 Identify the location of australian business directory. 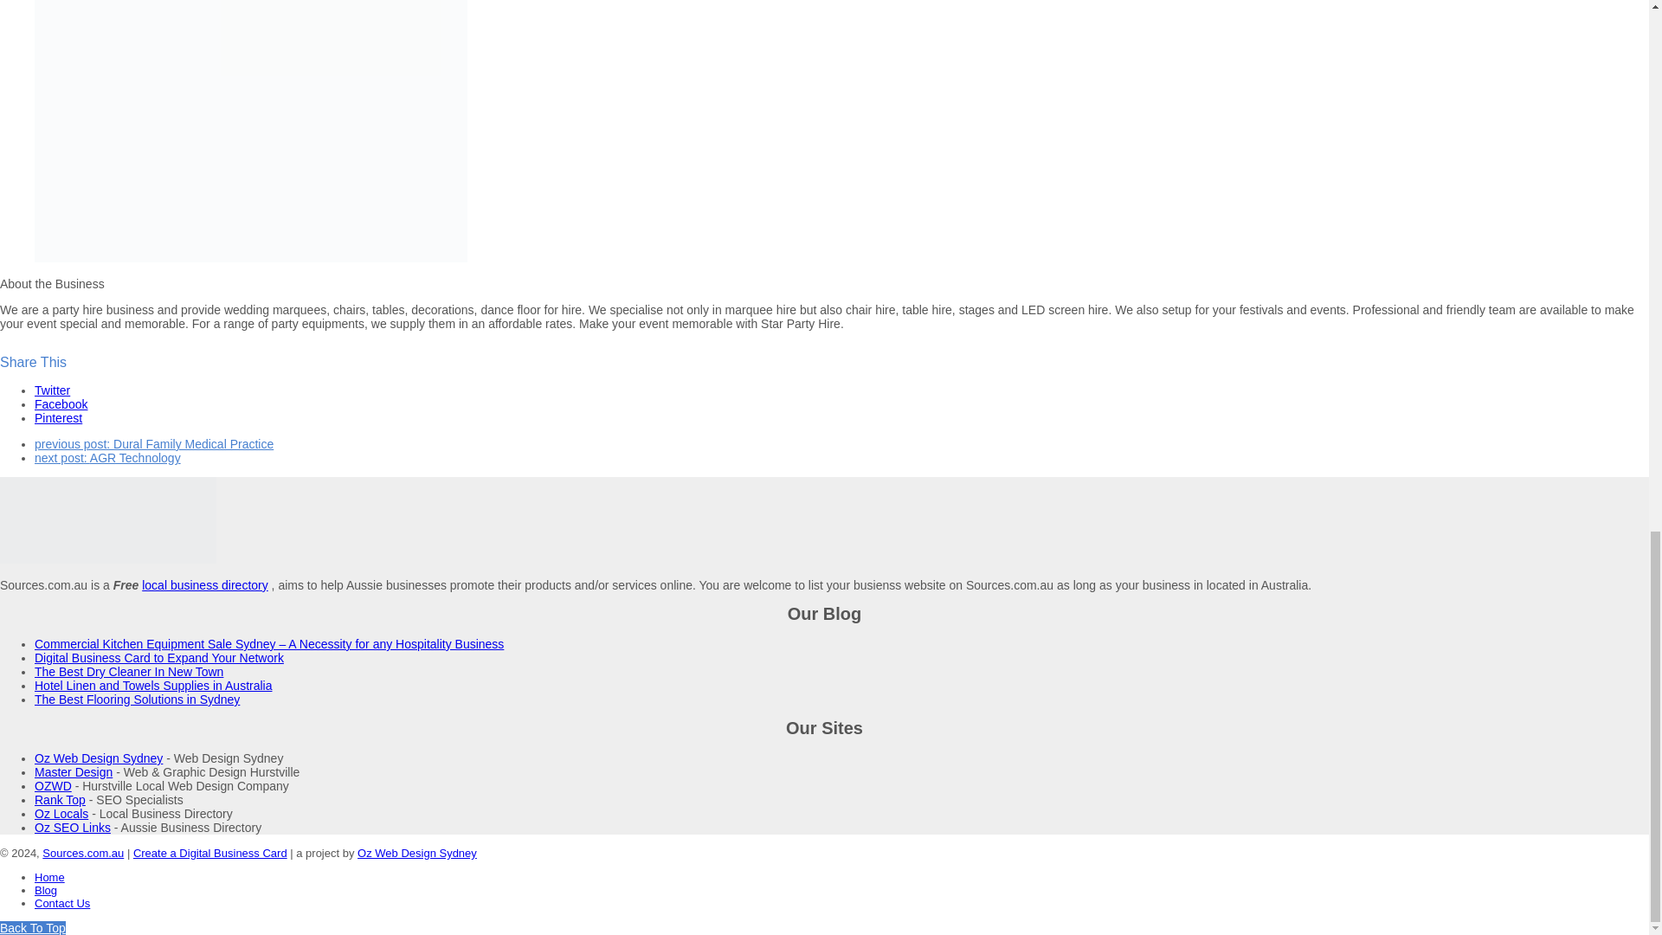
(61, 814).